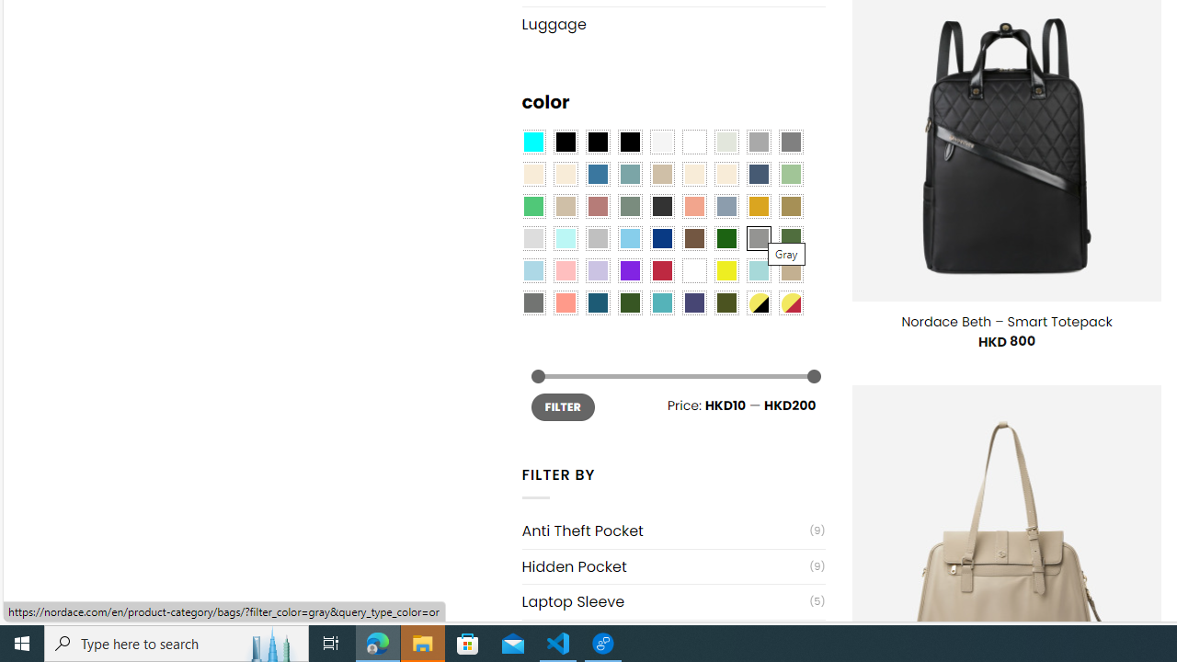  What do you see at coordinates (598, 142) in the screenshot?
I see `Black` at bounding box center [598, 142].